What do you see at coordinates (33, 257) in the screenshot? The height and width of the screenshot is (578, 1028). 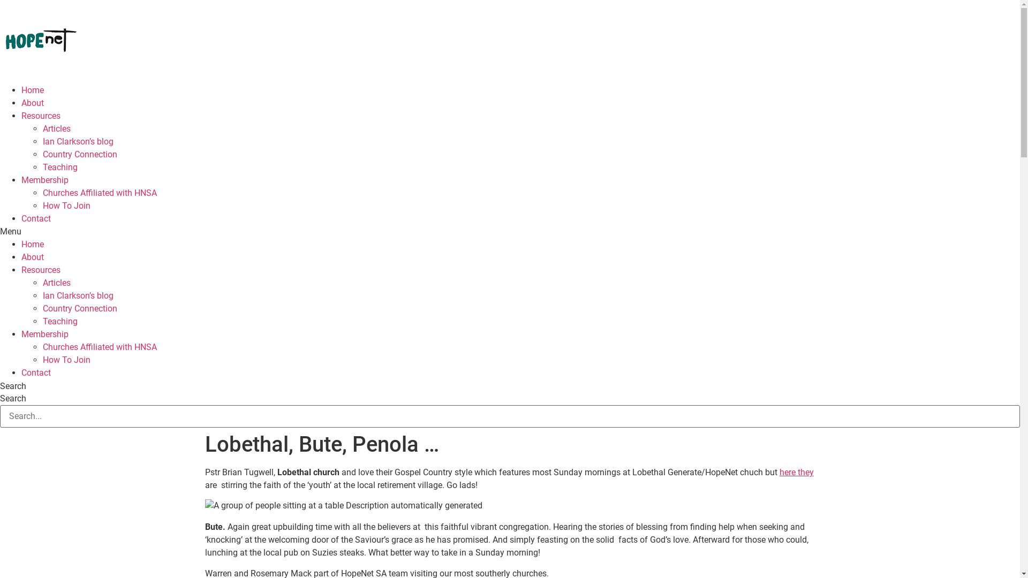 I see `About` at bounding box center [33, 257].